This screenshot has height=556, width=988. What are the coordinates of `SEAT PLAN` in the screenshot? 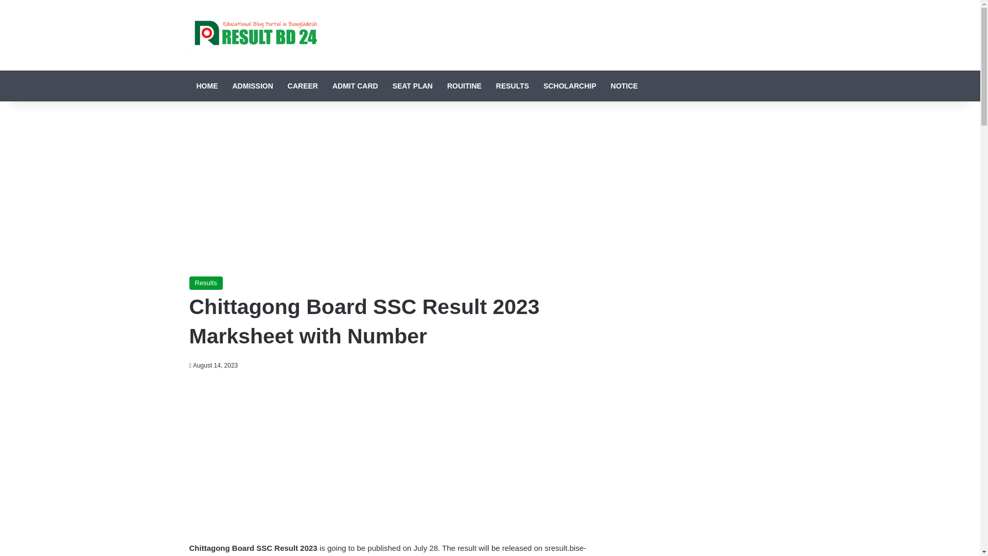 It's located at (412, 85).